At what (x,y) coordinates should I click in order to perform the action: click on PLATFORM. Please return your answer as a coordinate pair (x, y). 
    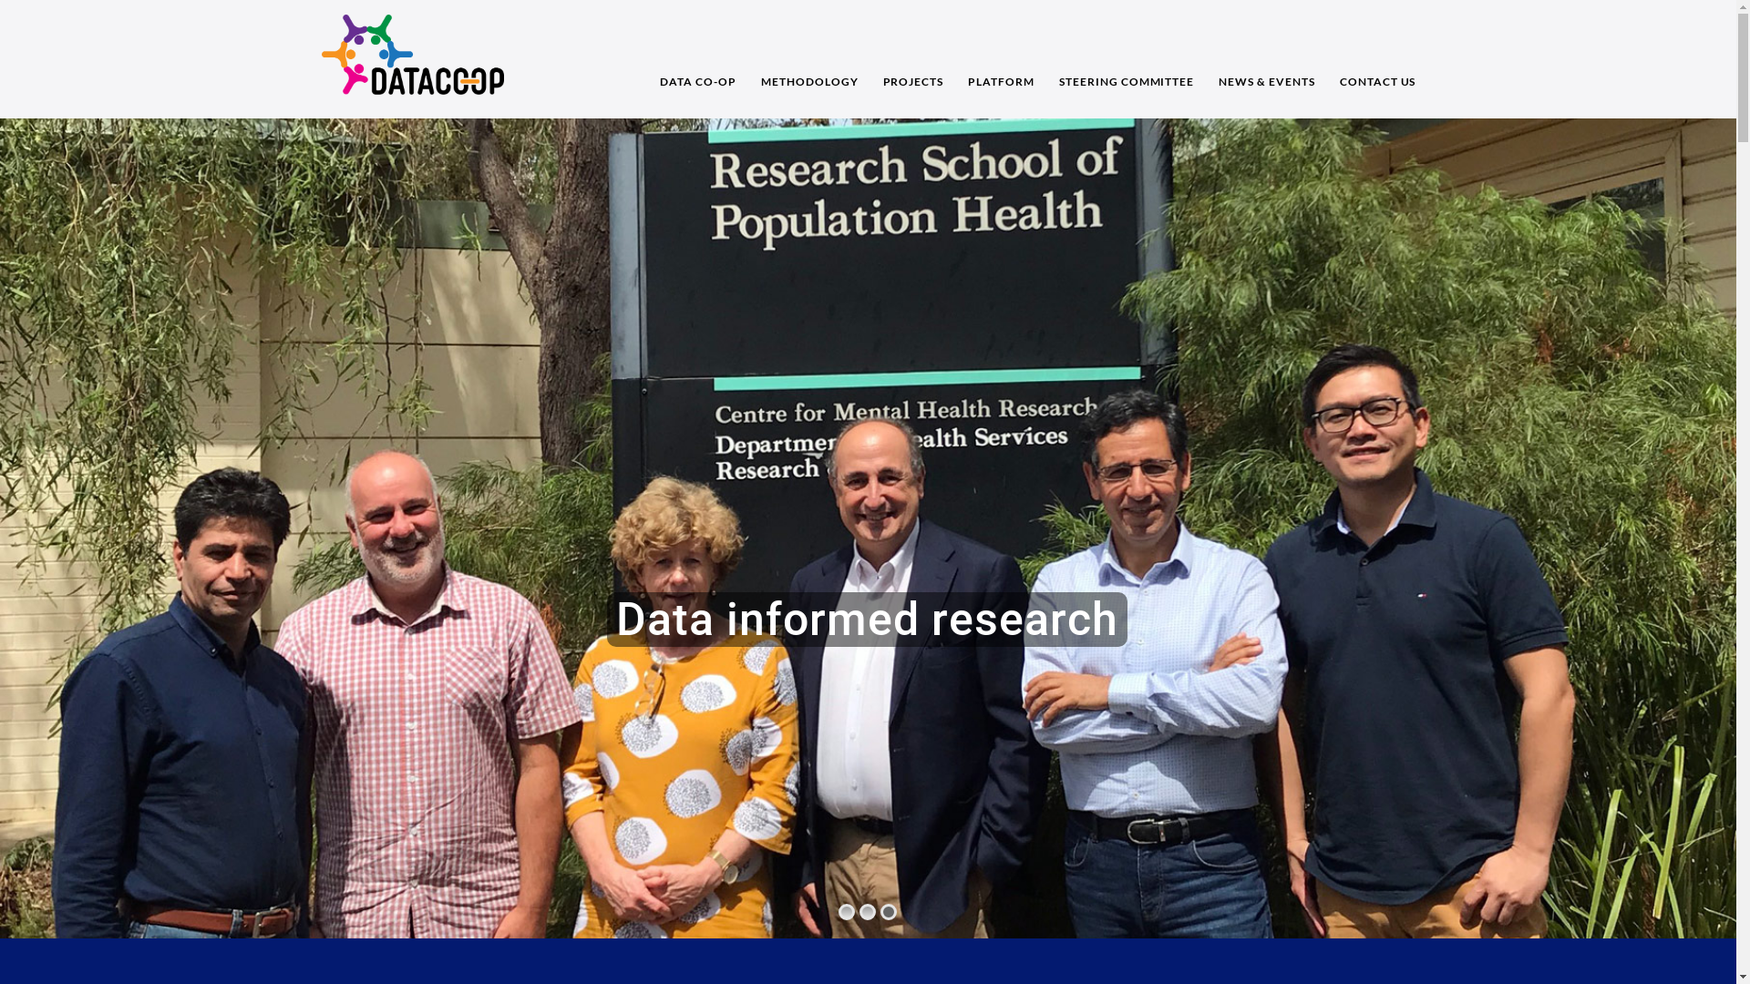
    Looking at the image, I should click on (1001, 59).